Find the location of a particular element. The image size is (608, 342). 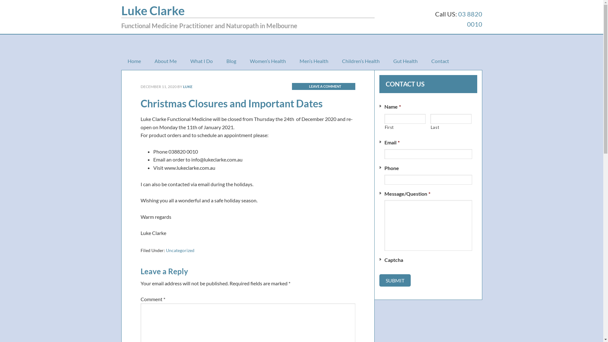

Gut Health is located at coordinates (405, 61).